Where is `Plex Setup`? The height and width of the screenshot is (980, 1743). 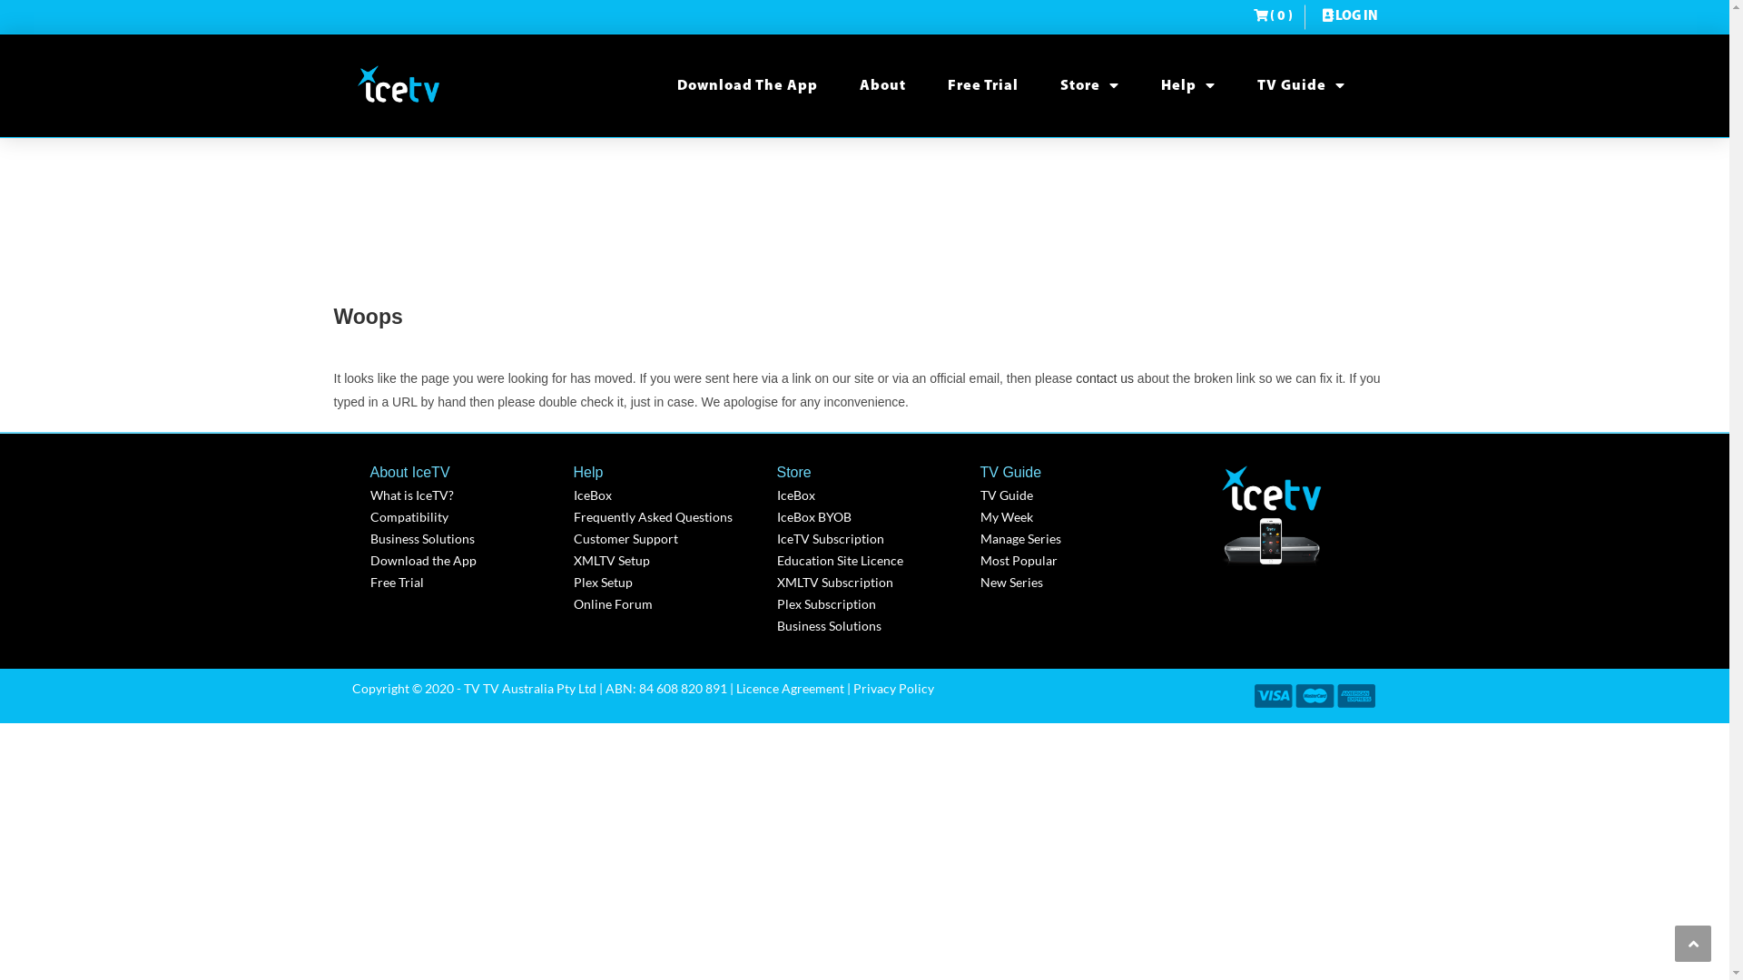
Plex Setup is located at coordinates (666, 583).